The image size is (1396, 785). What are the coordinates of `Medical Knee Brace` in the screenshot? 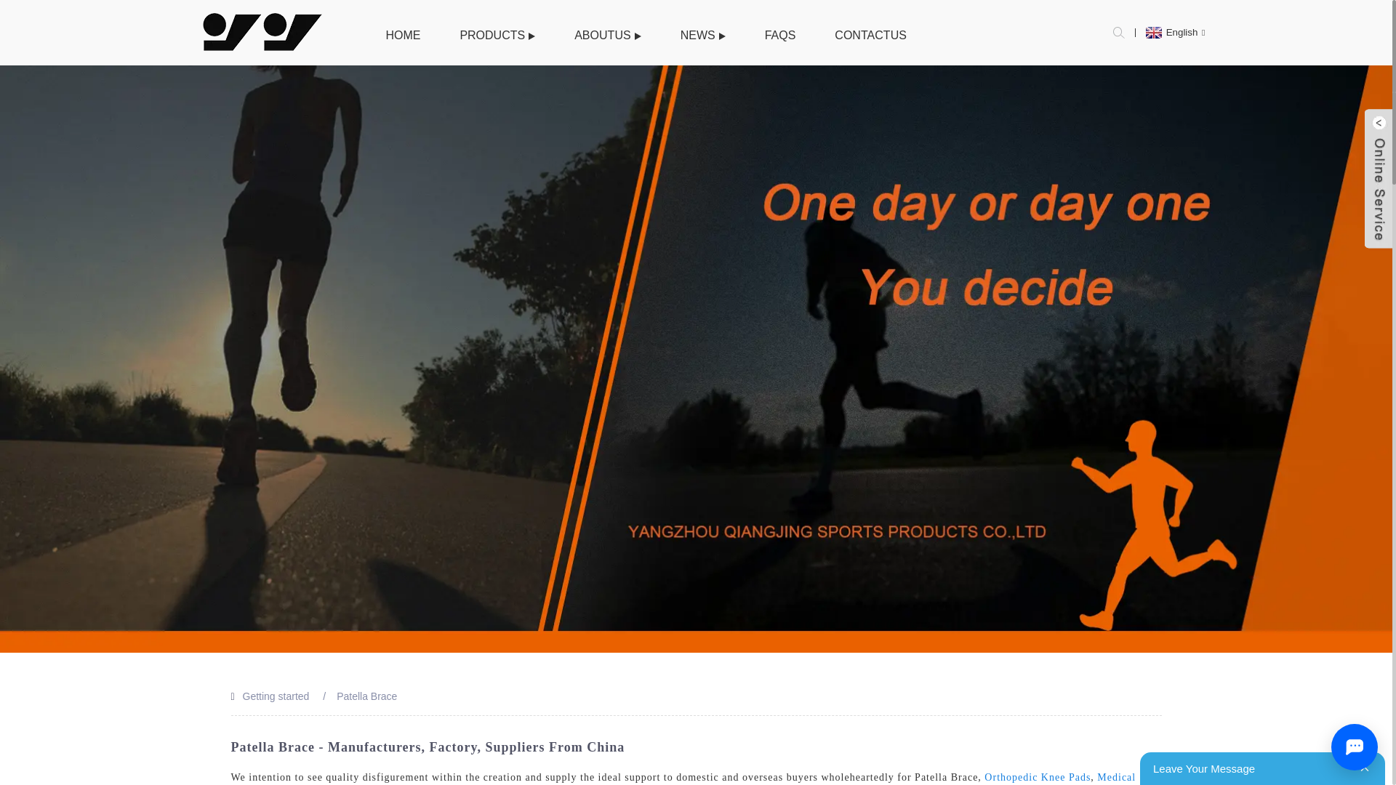 It's located at (683, 778).